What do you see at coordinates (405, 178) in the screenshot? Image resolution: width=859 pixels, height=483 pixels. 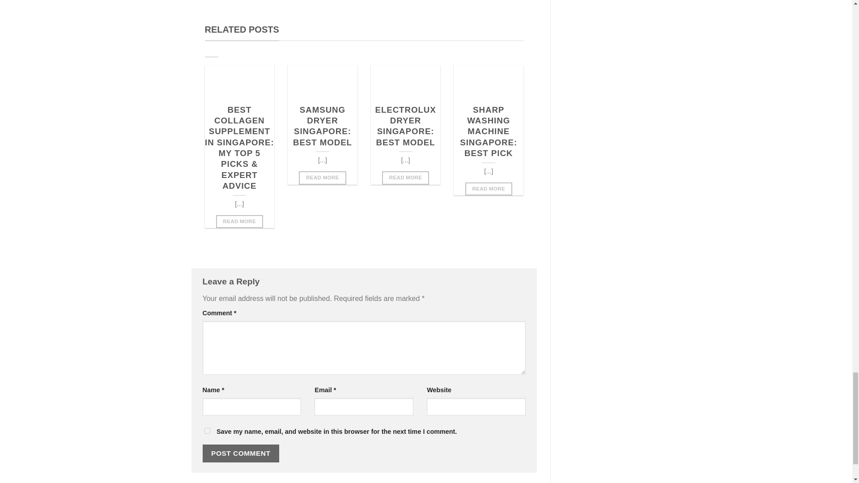 I see `READ MORE` at bounding box center [405, 178].